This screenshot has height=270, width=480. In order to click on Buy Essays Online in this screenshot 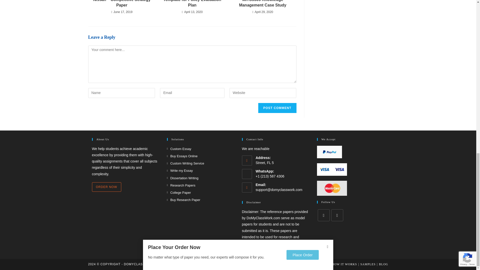, I will do `click(182, 156)`.